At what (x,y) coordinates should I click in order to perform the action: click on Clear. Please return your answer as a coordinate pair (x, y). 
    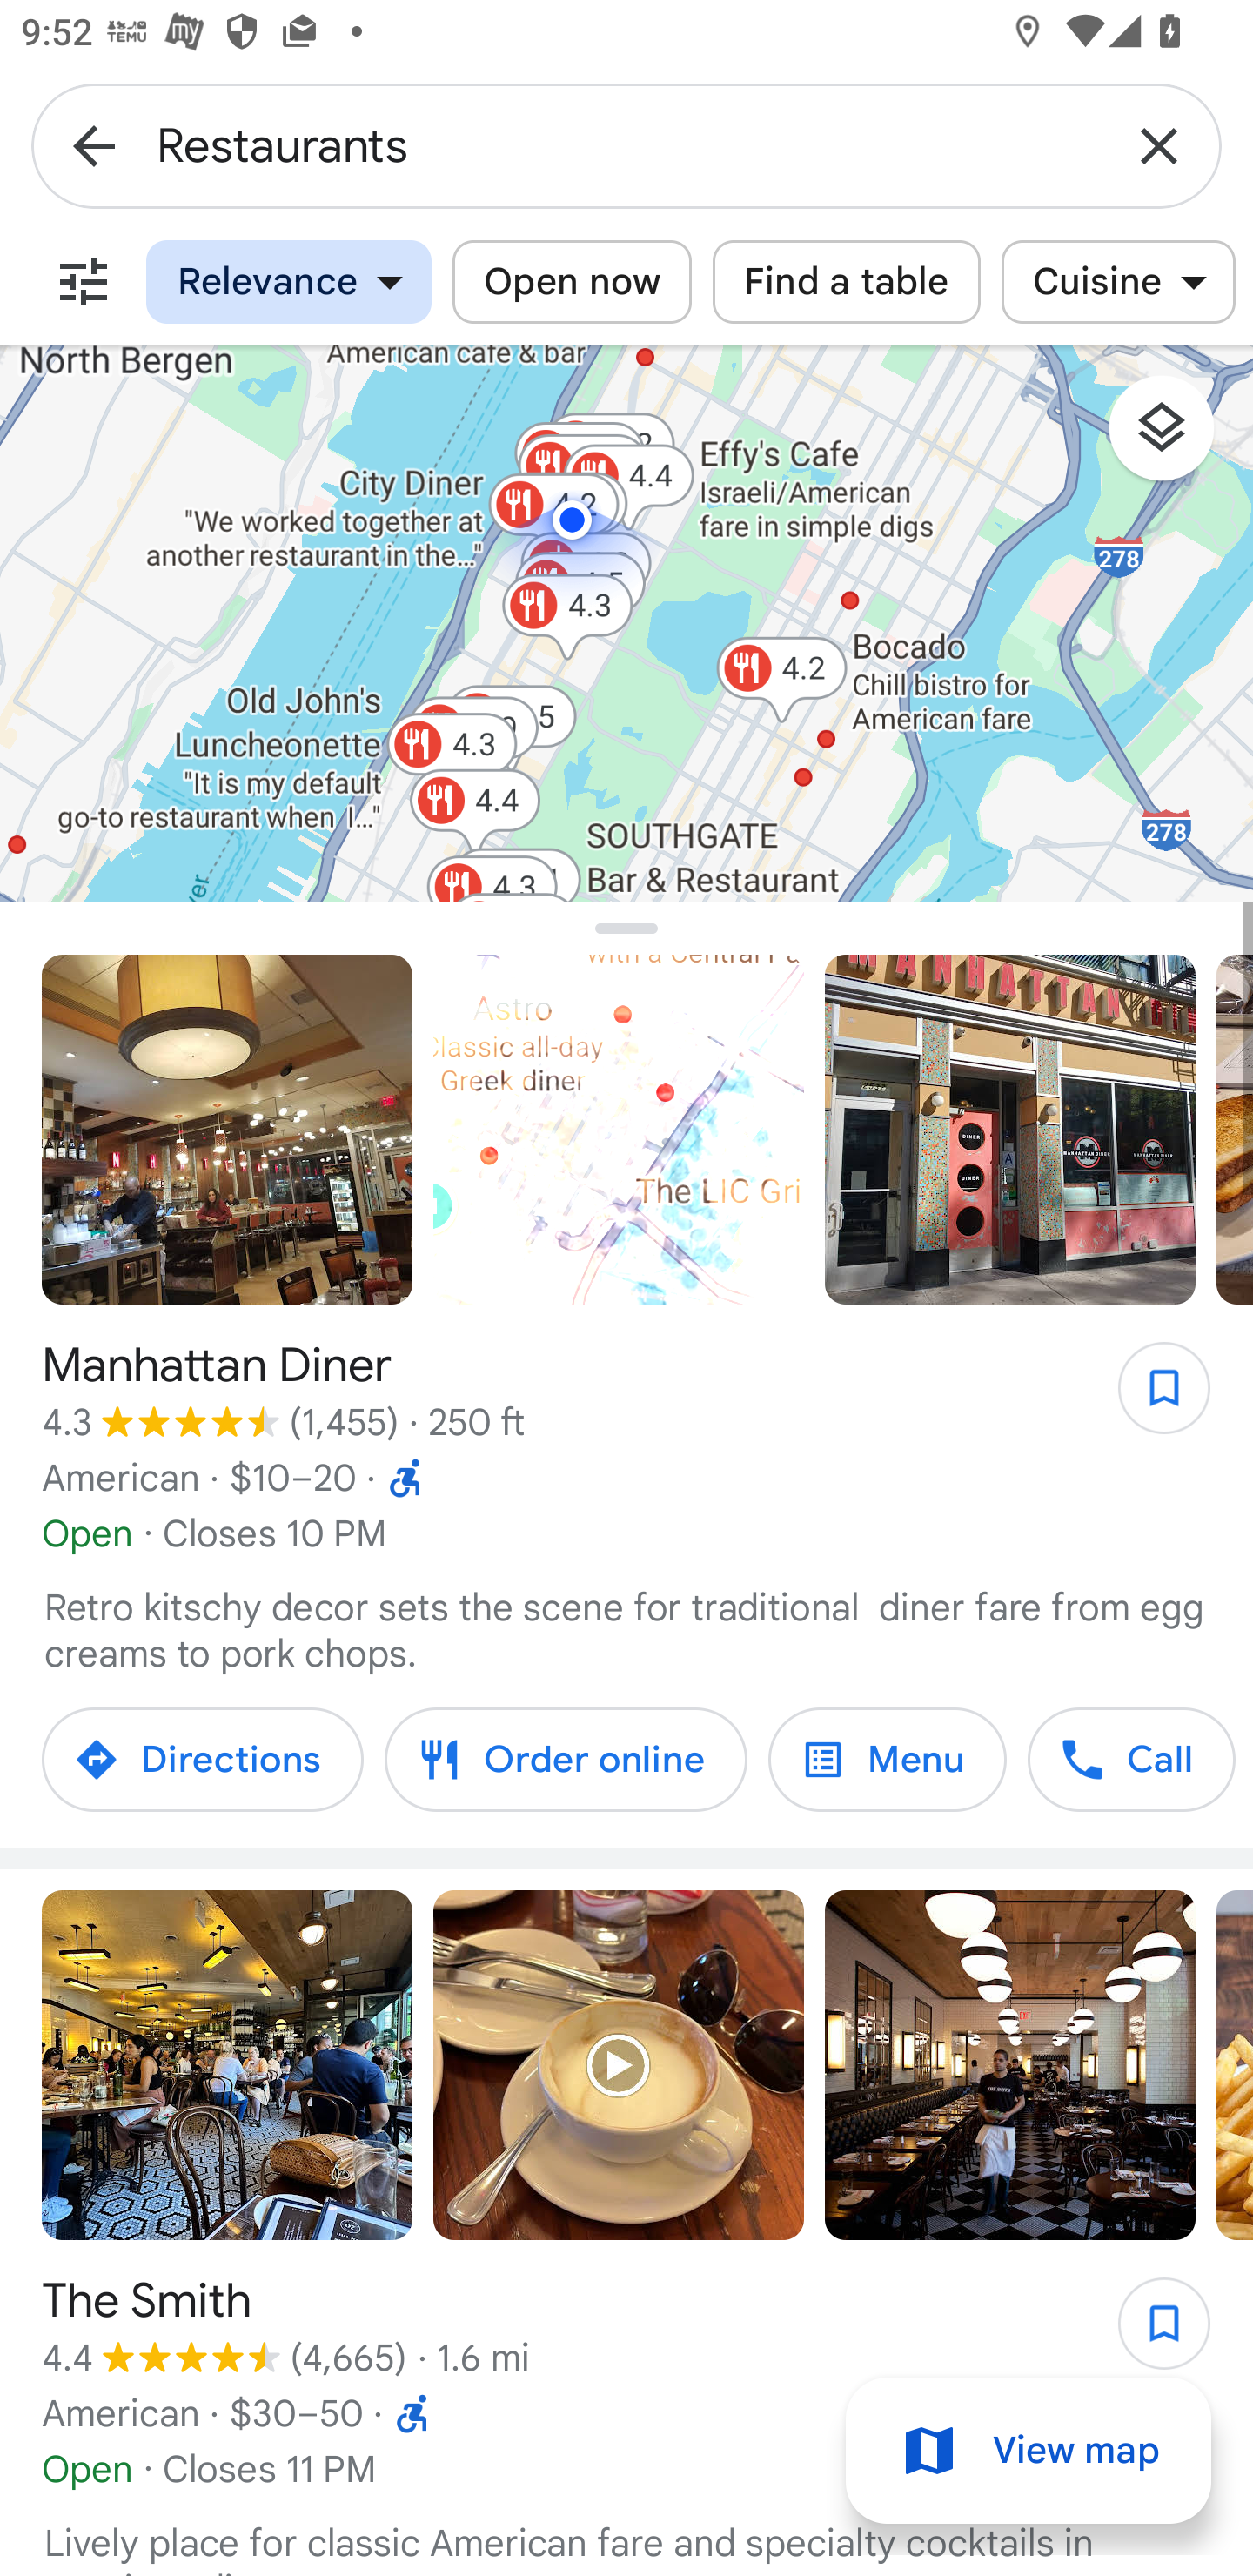
    Looking at the image, I should click on (1159, 144).